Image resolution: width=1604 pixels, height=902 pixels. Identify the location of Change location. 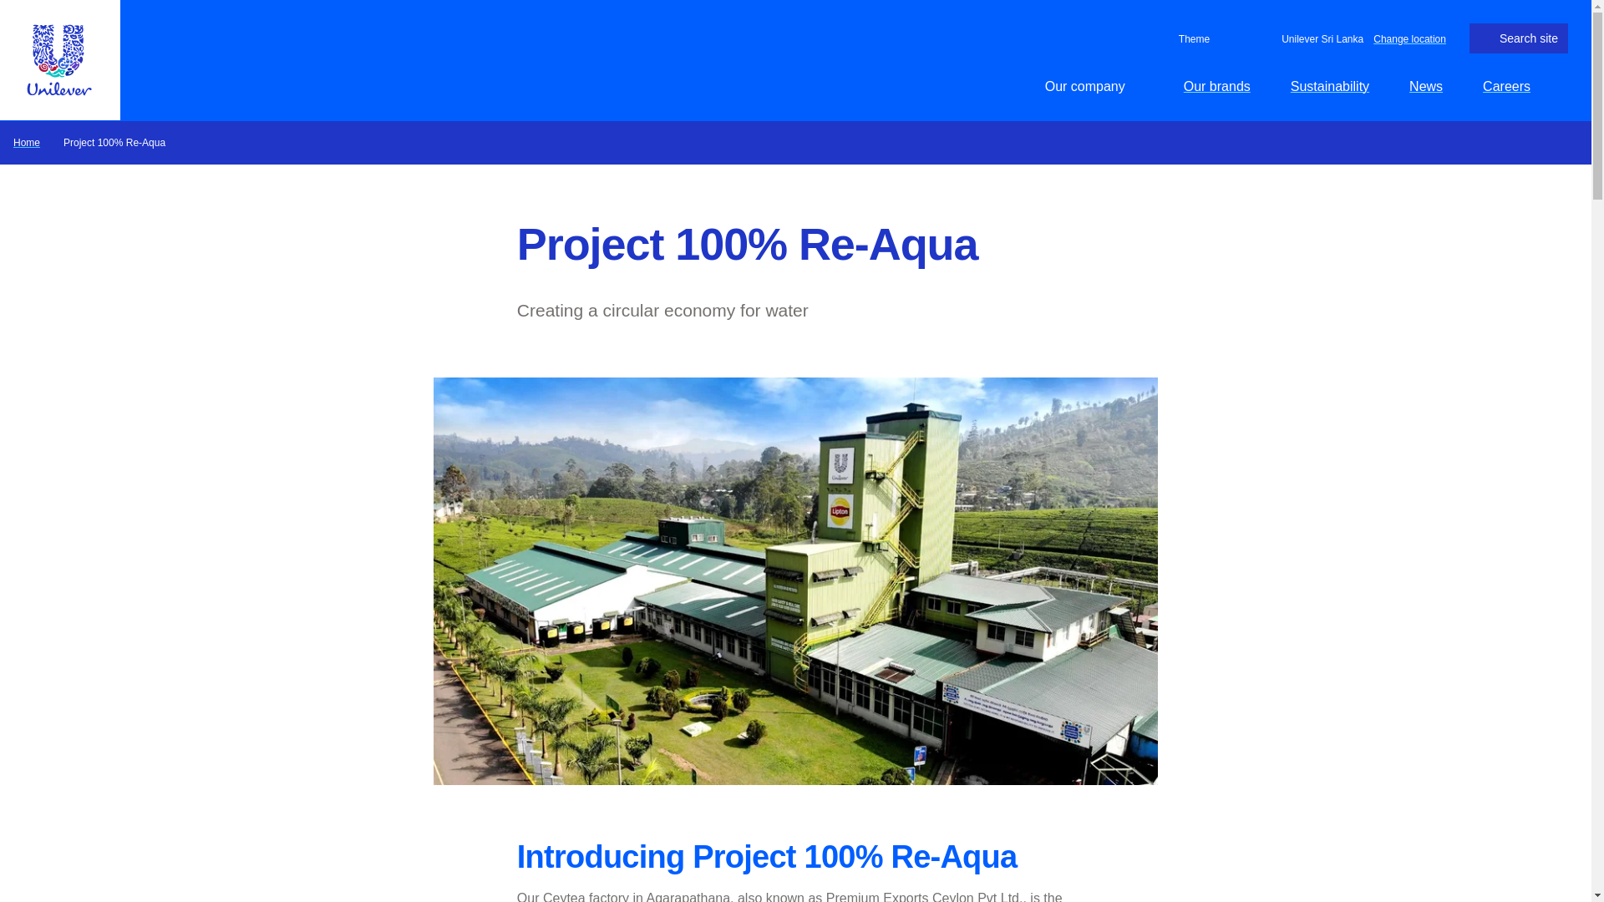
(1409, 38).